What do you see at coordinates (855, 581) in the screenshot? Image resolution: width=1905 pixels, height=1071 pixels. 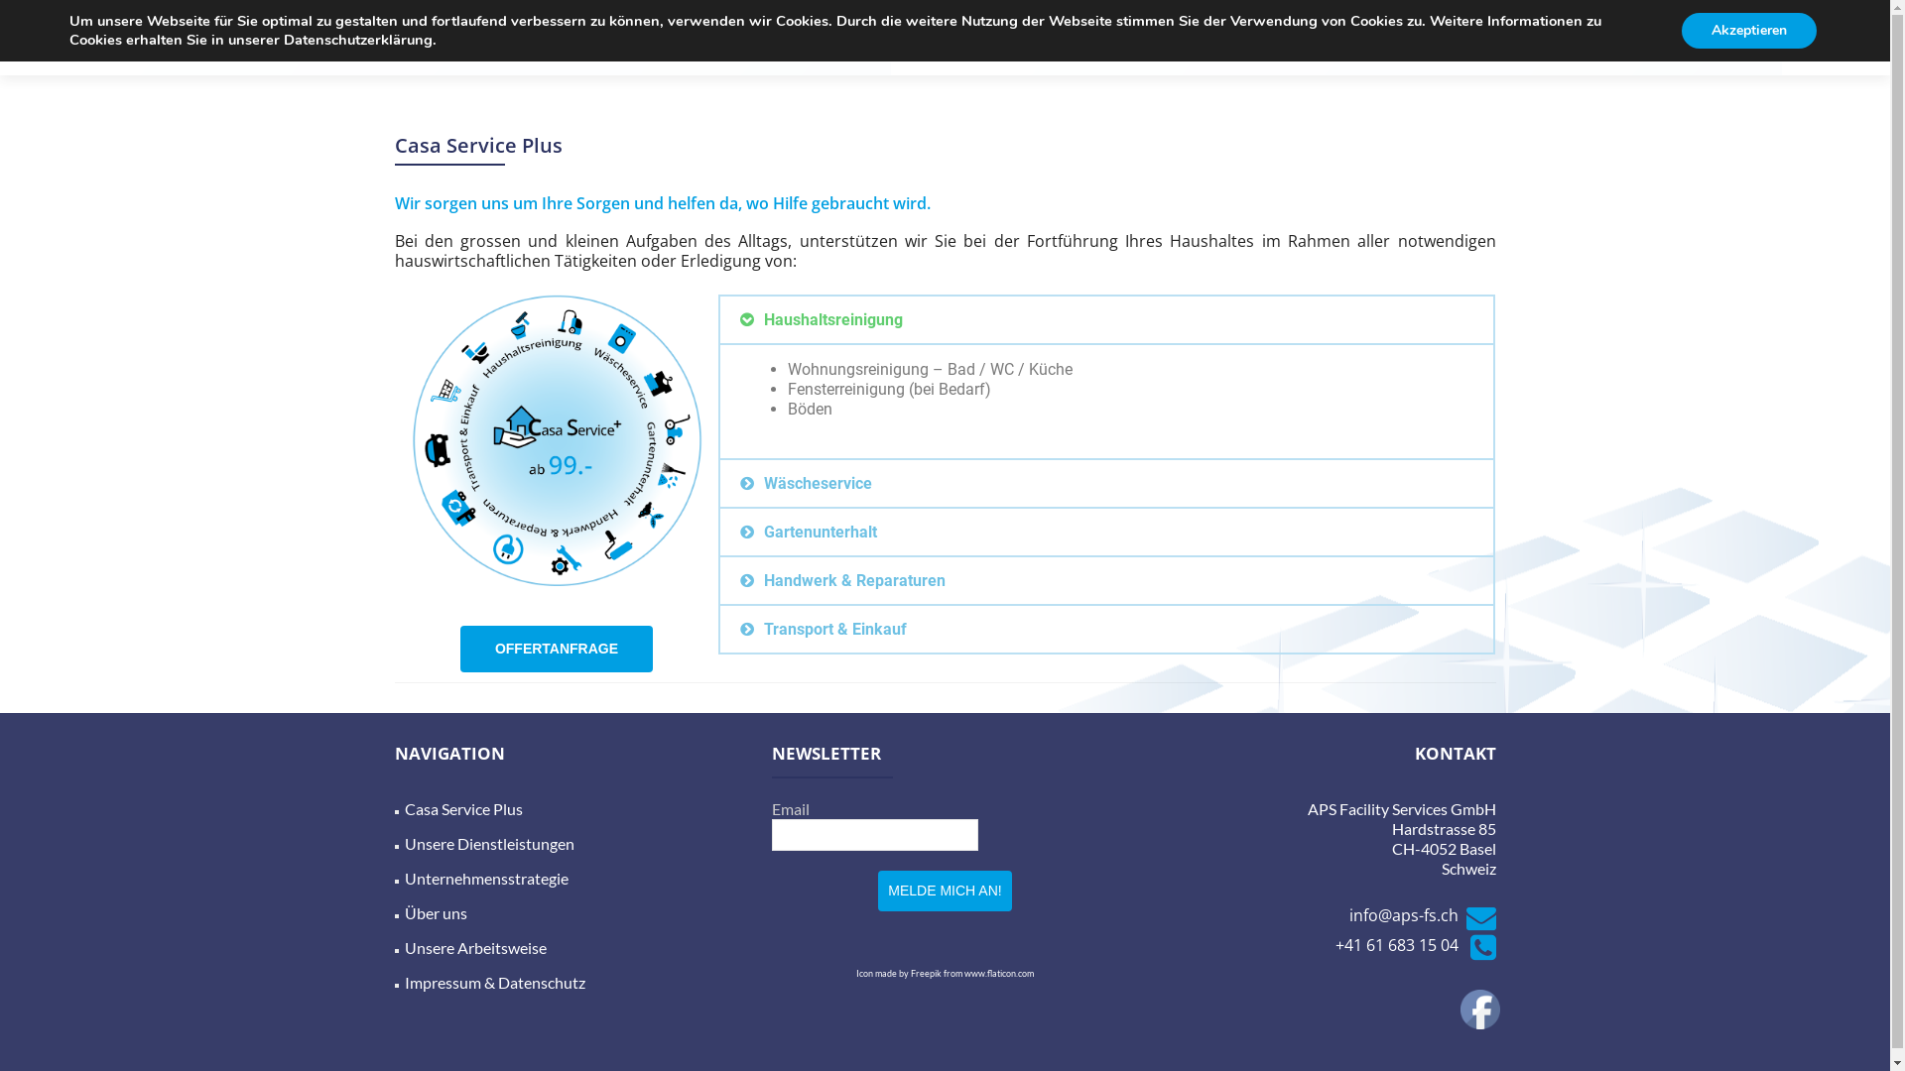 I see `Handwerk & Reparaturen` at bounding box center [855, 581].